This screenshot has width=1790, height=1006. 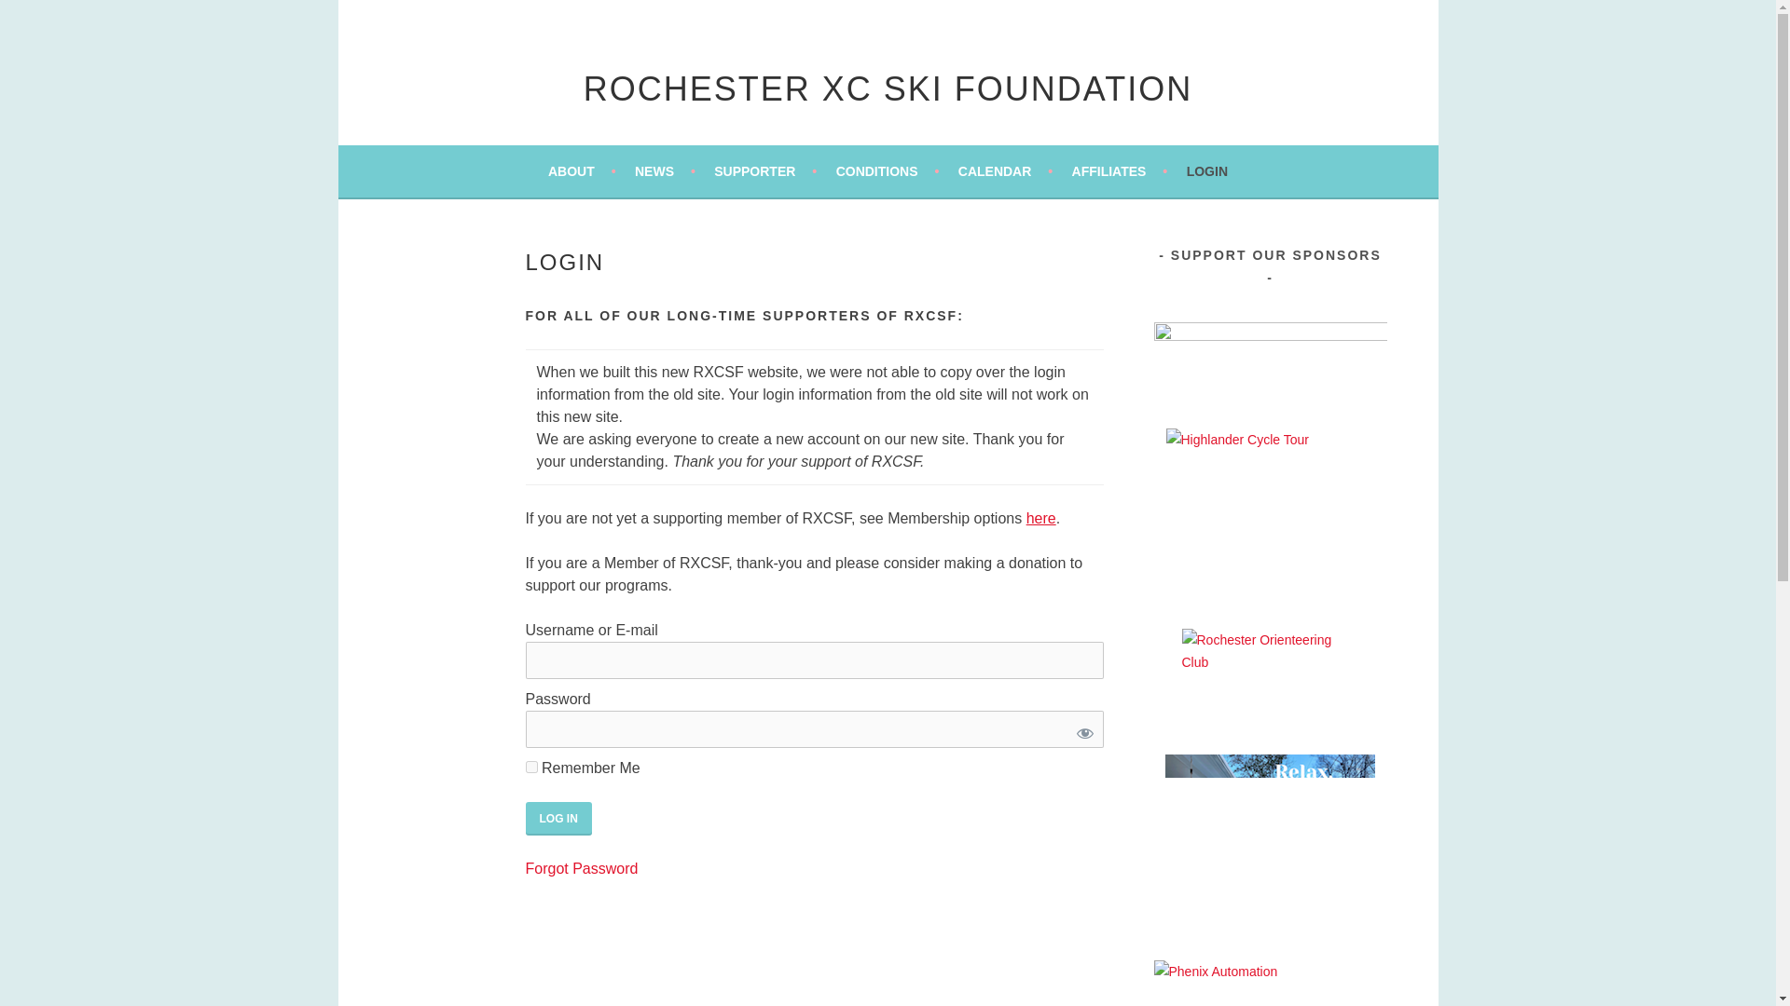 I want to click on NEWS, so click(x=666, y=170).